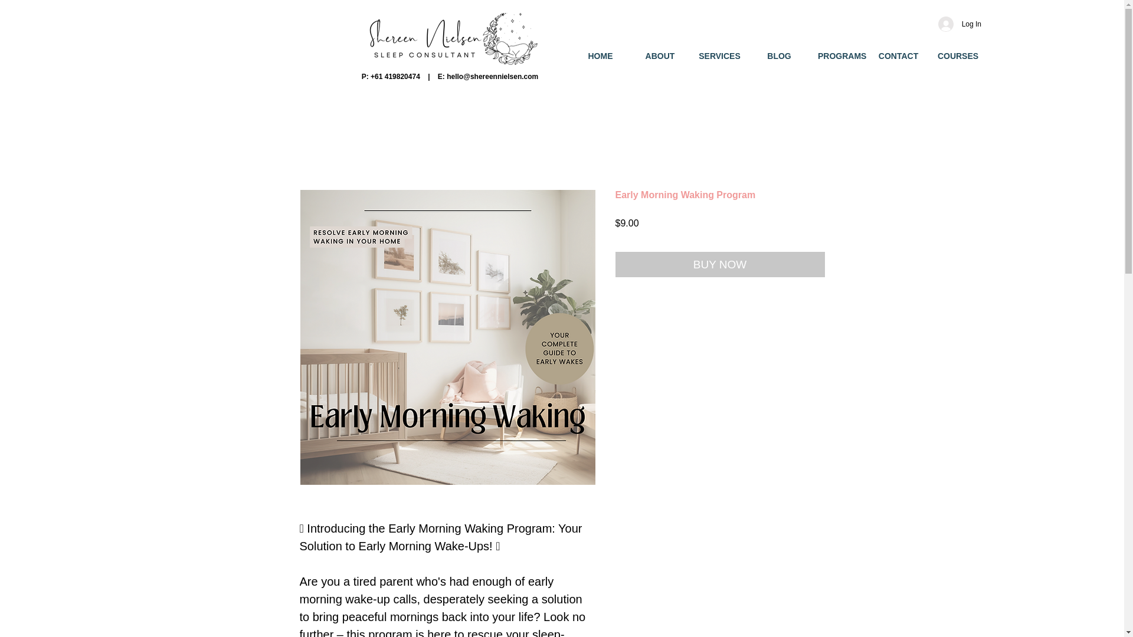  Describe the element at coordinates (839, 55) in the screenshot. I see `PROGRAMS` at that location.